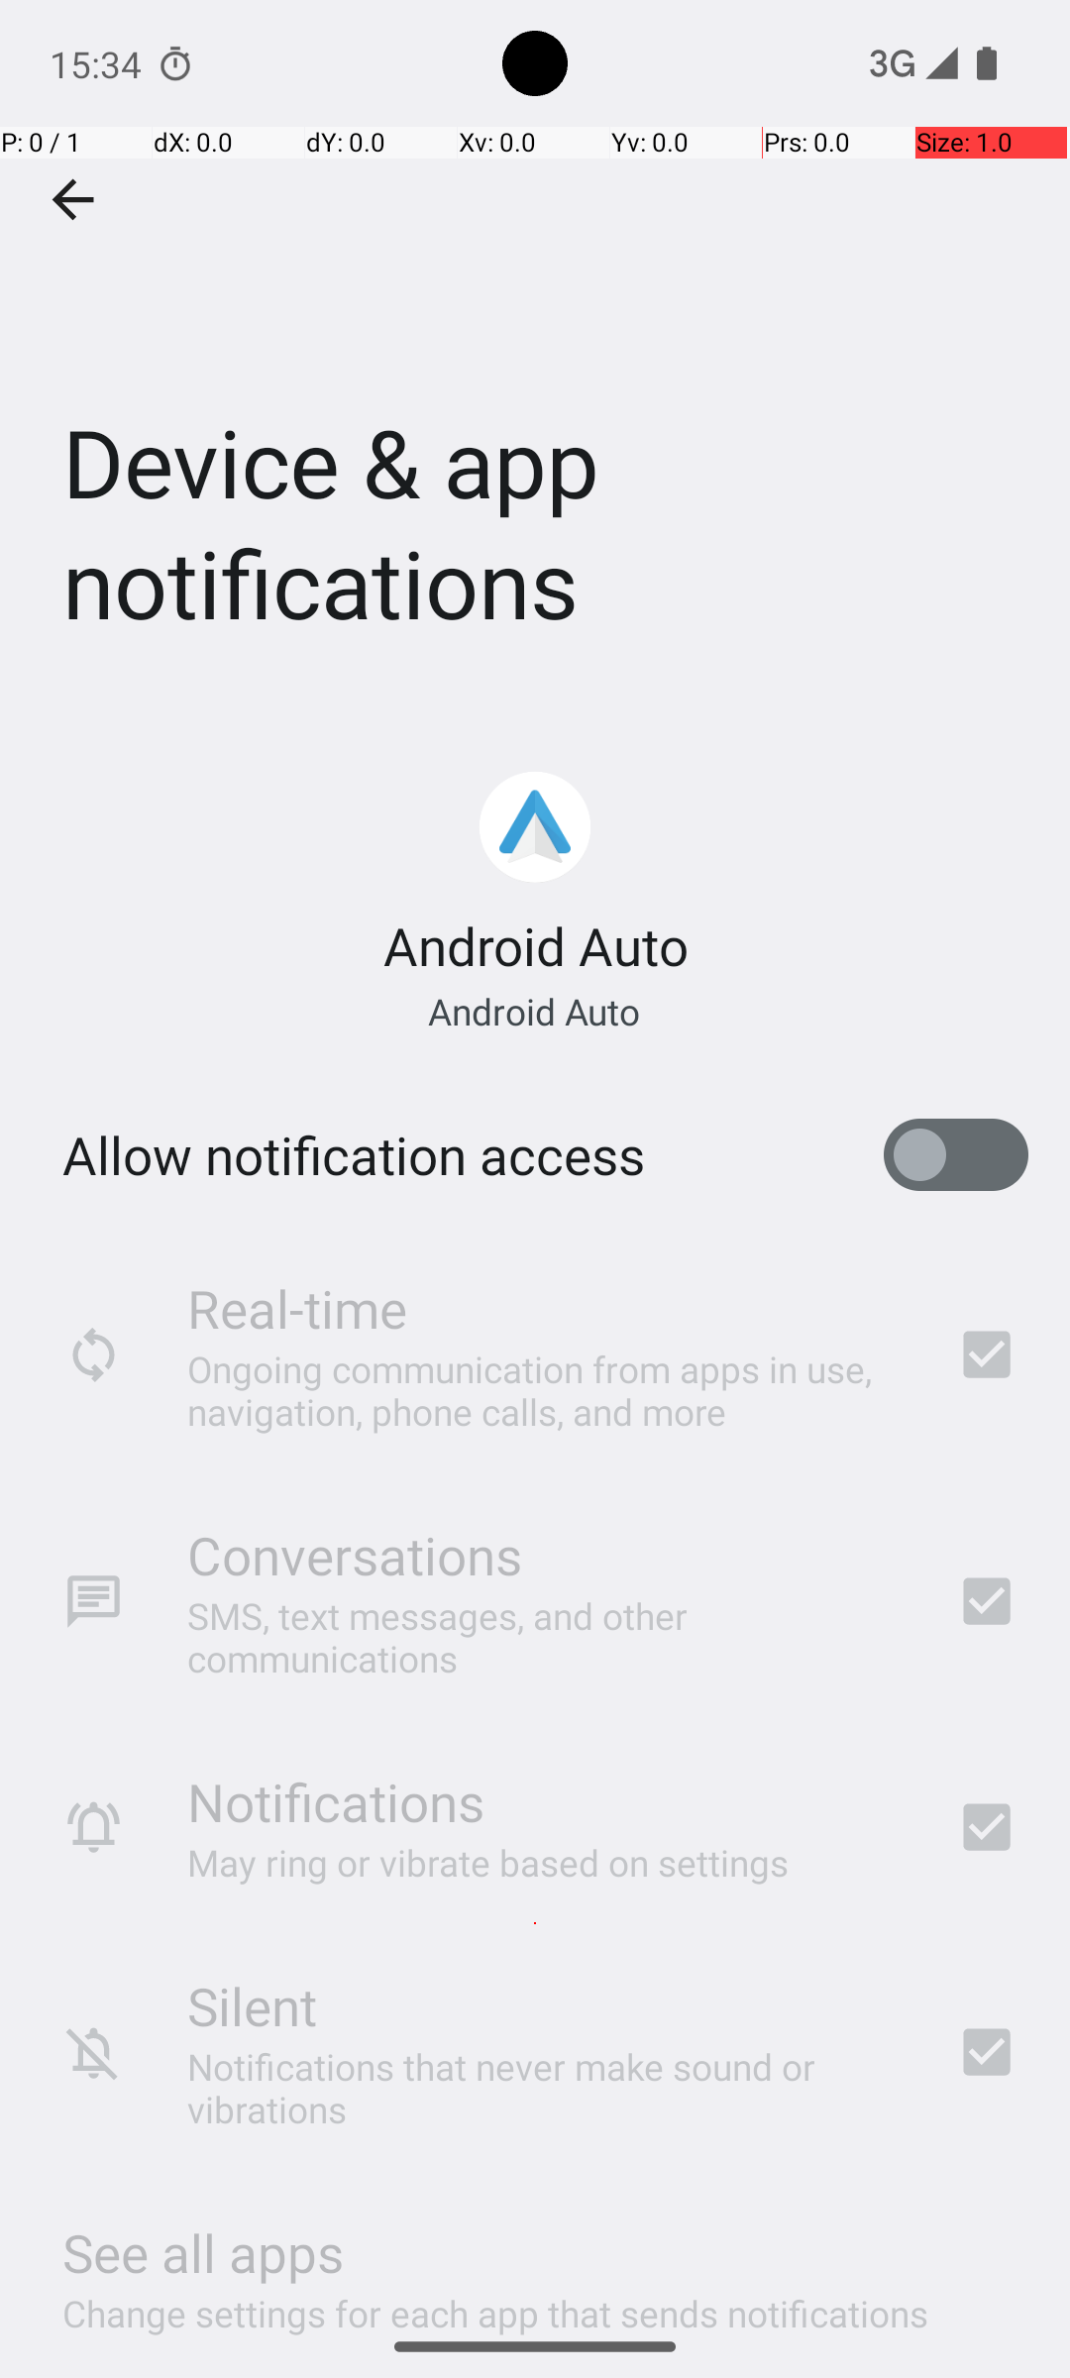 This screenshot has width=1070, height=2378. What do you see at coordinates (545, 1637) in the screenshot?
I see `SMS, text messages, and other communications` at bounding box center [545, 1637].